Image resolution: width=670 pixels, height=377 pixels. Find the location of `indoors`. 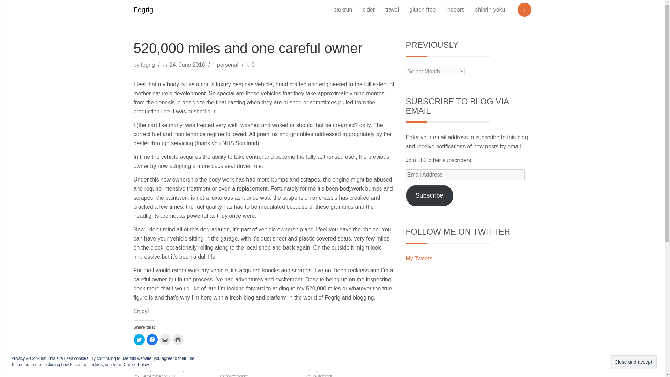

indoors is located at coordinates (455, 10).